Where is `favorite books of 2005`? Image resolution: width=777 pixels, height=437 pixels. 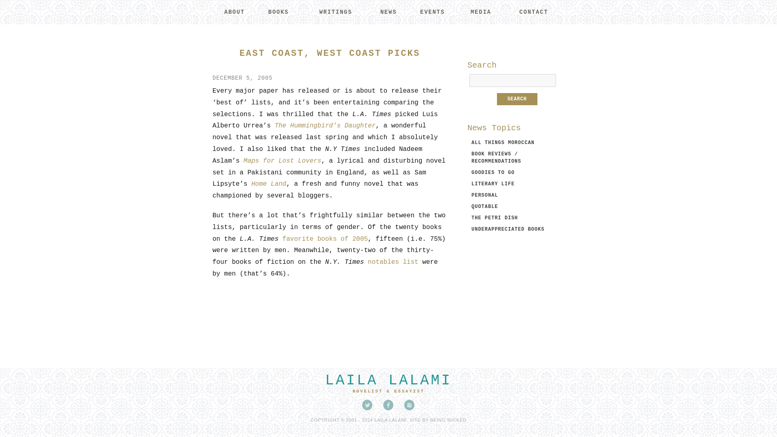 favorite books of 2005 is located at coordinates (325, 239).